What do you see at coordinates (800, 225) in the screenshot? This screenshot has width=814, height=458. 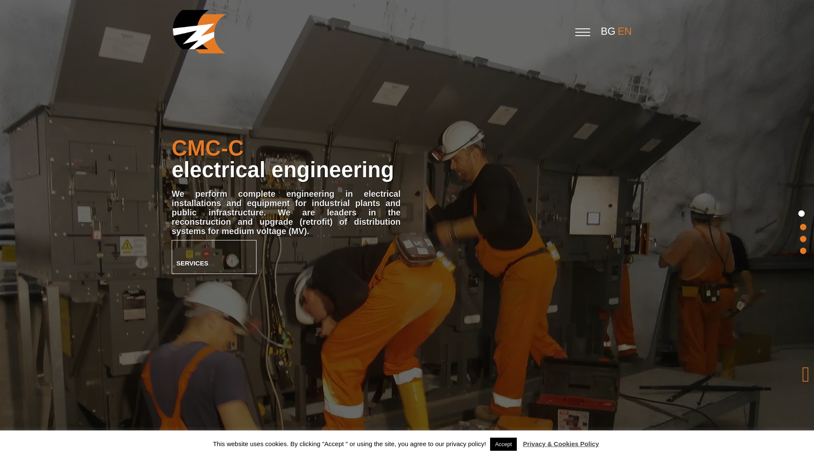 I see `About us` at bounding box center [800, 225].